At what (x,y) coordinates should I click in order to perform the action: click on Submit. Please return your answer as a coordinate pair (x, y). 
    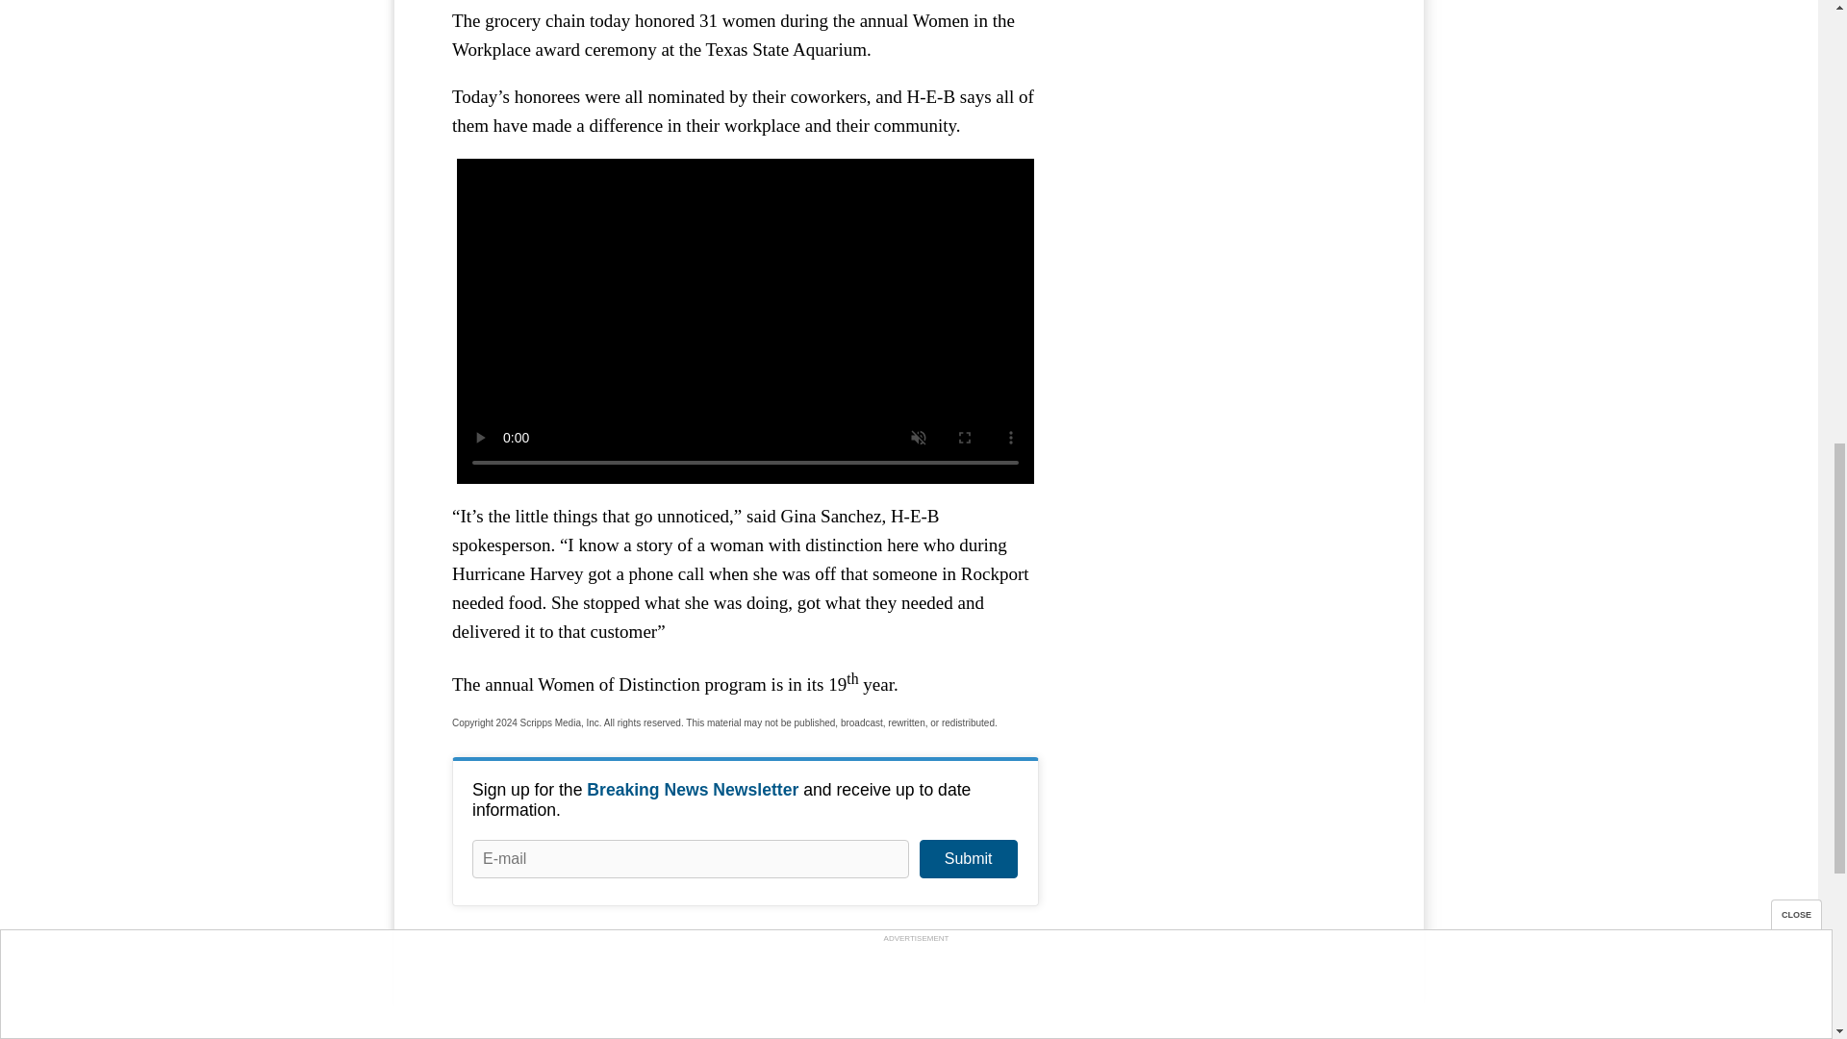
    Looking at the image, I should click on (968, 858).